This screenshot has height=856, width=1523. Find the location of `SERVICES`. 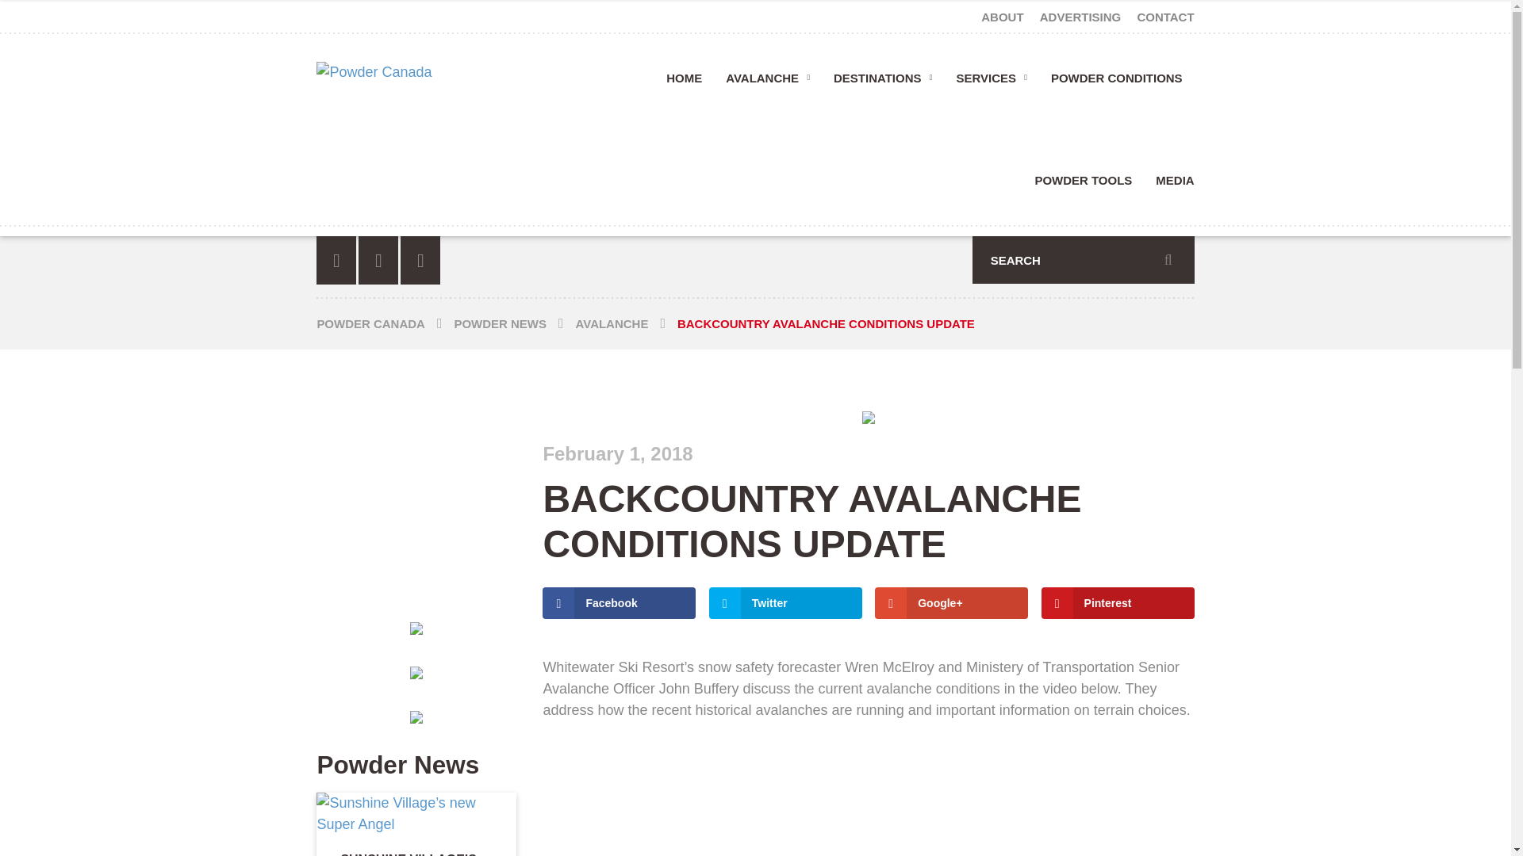

SERVICES is located at coordinates (992, 83).